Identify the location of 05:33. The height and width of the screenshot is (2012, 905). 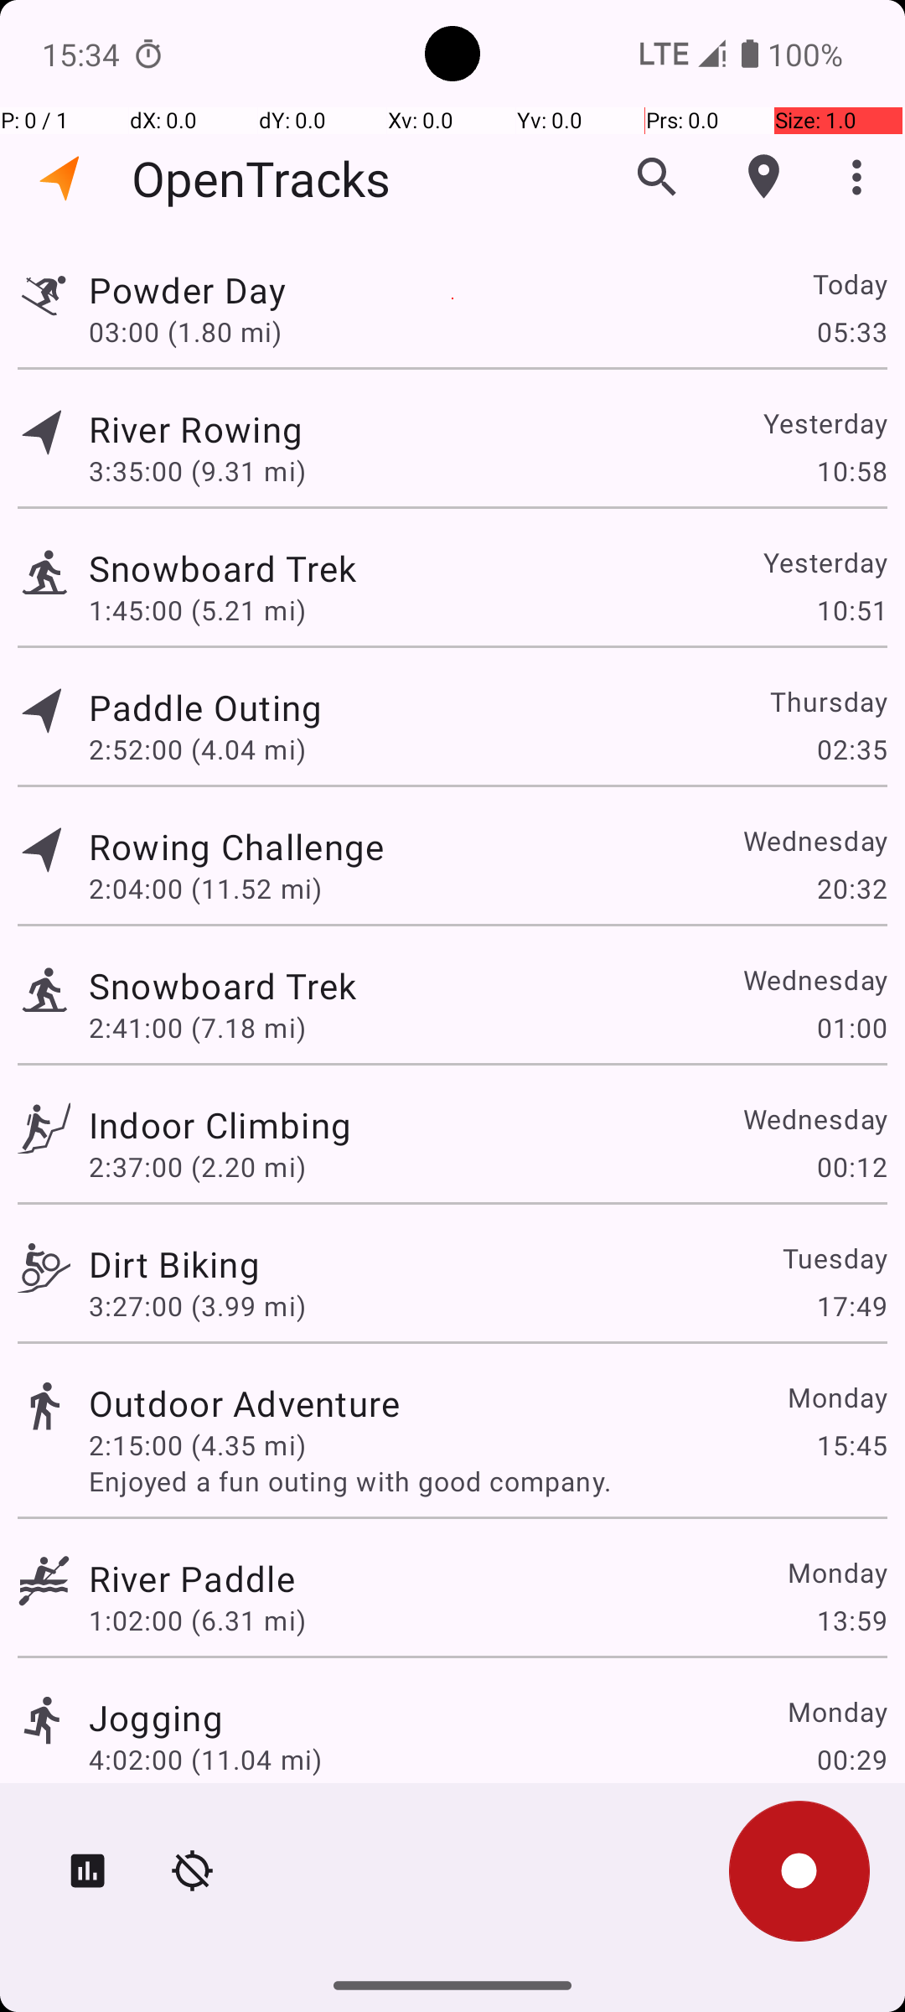
(851, 331).